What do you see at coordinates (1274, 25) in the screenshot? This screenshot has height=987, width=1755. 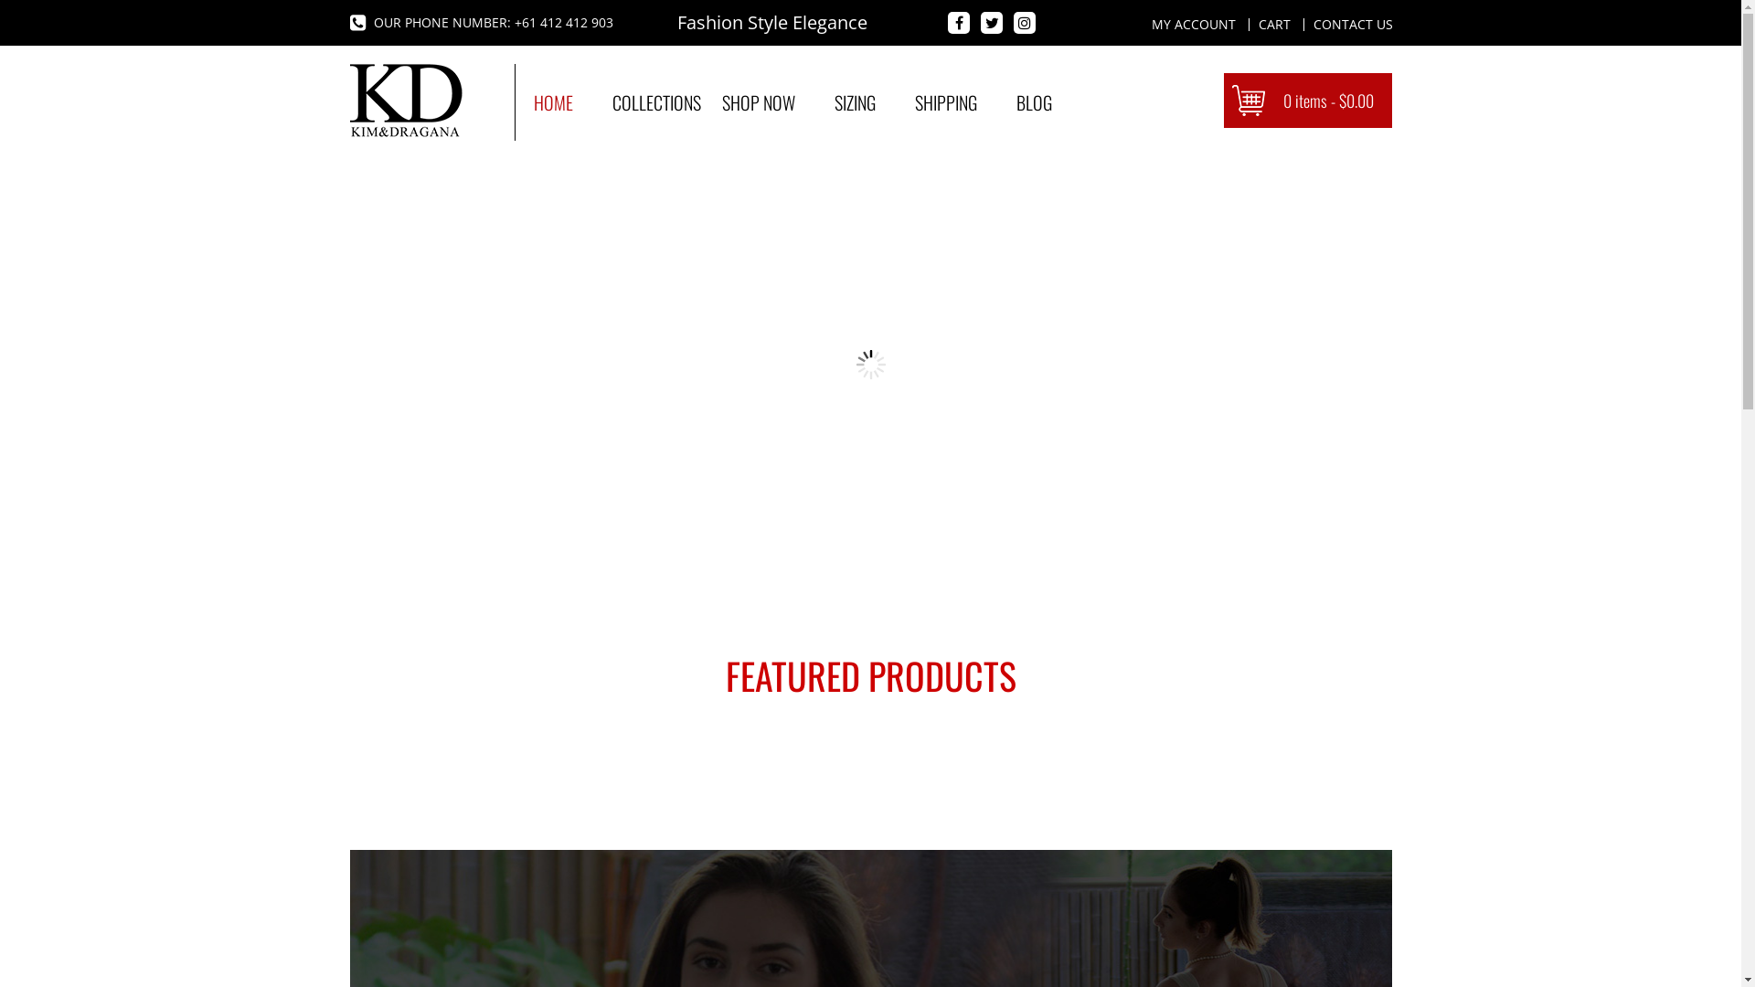 I see `CART` at bounding box center [1274, 25].